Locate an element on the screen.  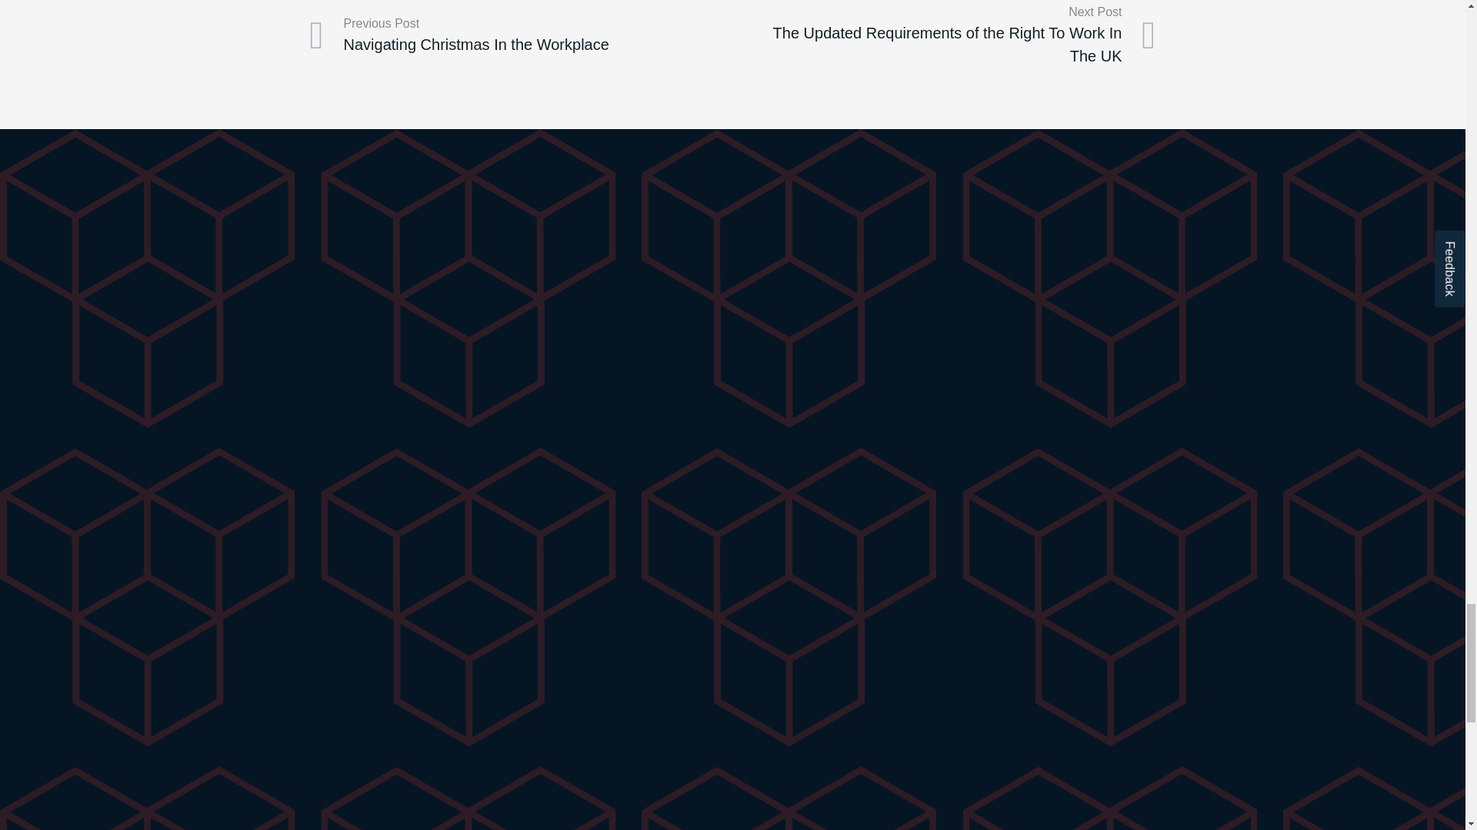
Navigating Christmas In the Workplace is located at coordinates (520, 35).